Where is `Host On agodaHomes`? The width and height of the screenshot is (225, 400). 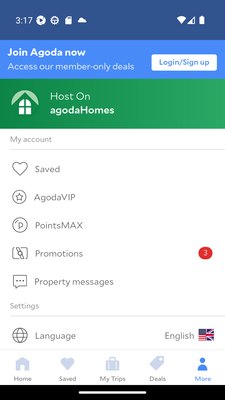
Host On agodaHomes is located at coordinates (112, 104).